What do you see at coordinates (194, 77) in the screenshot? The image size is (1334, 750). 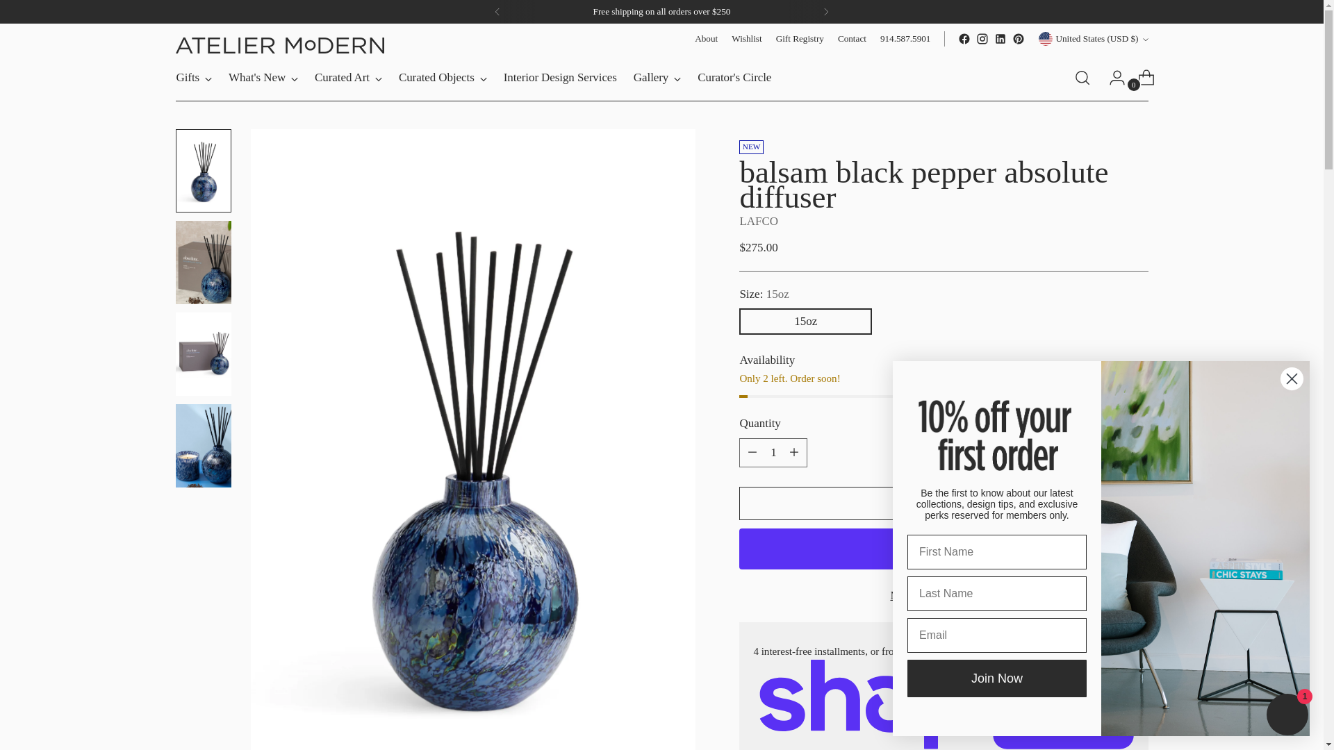 I see `Gifts` at bounding box center [194, 77].